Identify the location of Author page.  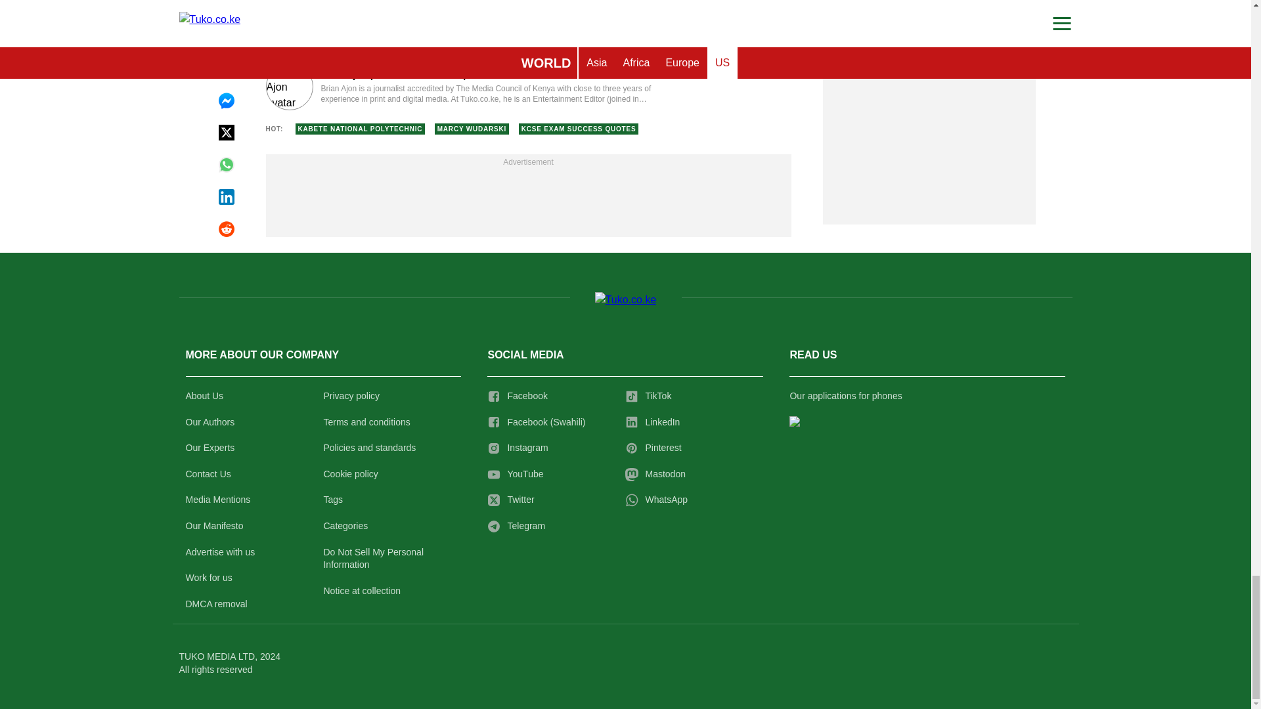
(462, 87).